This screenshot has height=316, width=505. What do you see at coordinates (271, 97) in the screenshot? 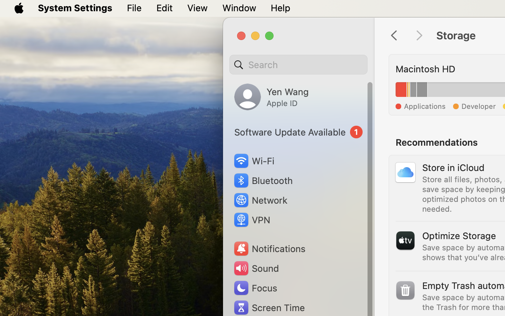
I see `Yen Wang, Apple ID` at bounding box center [271, 97].